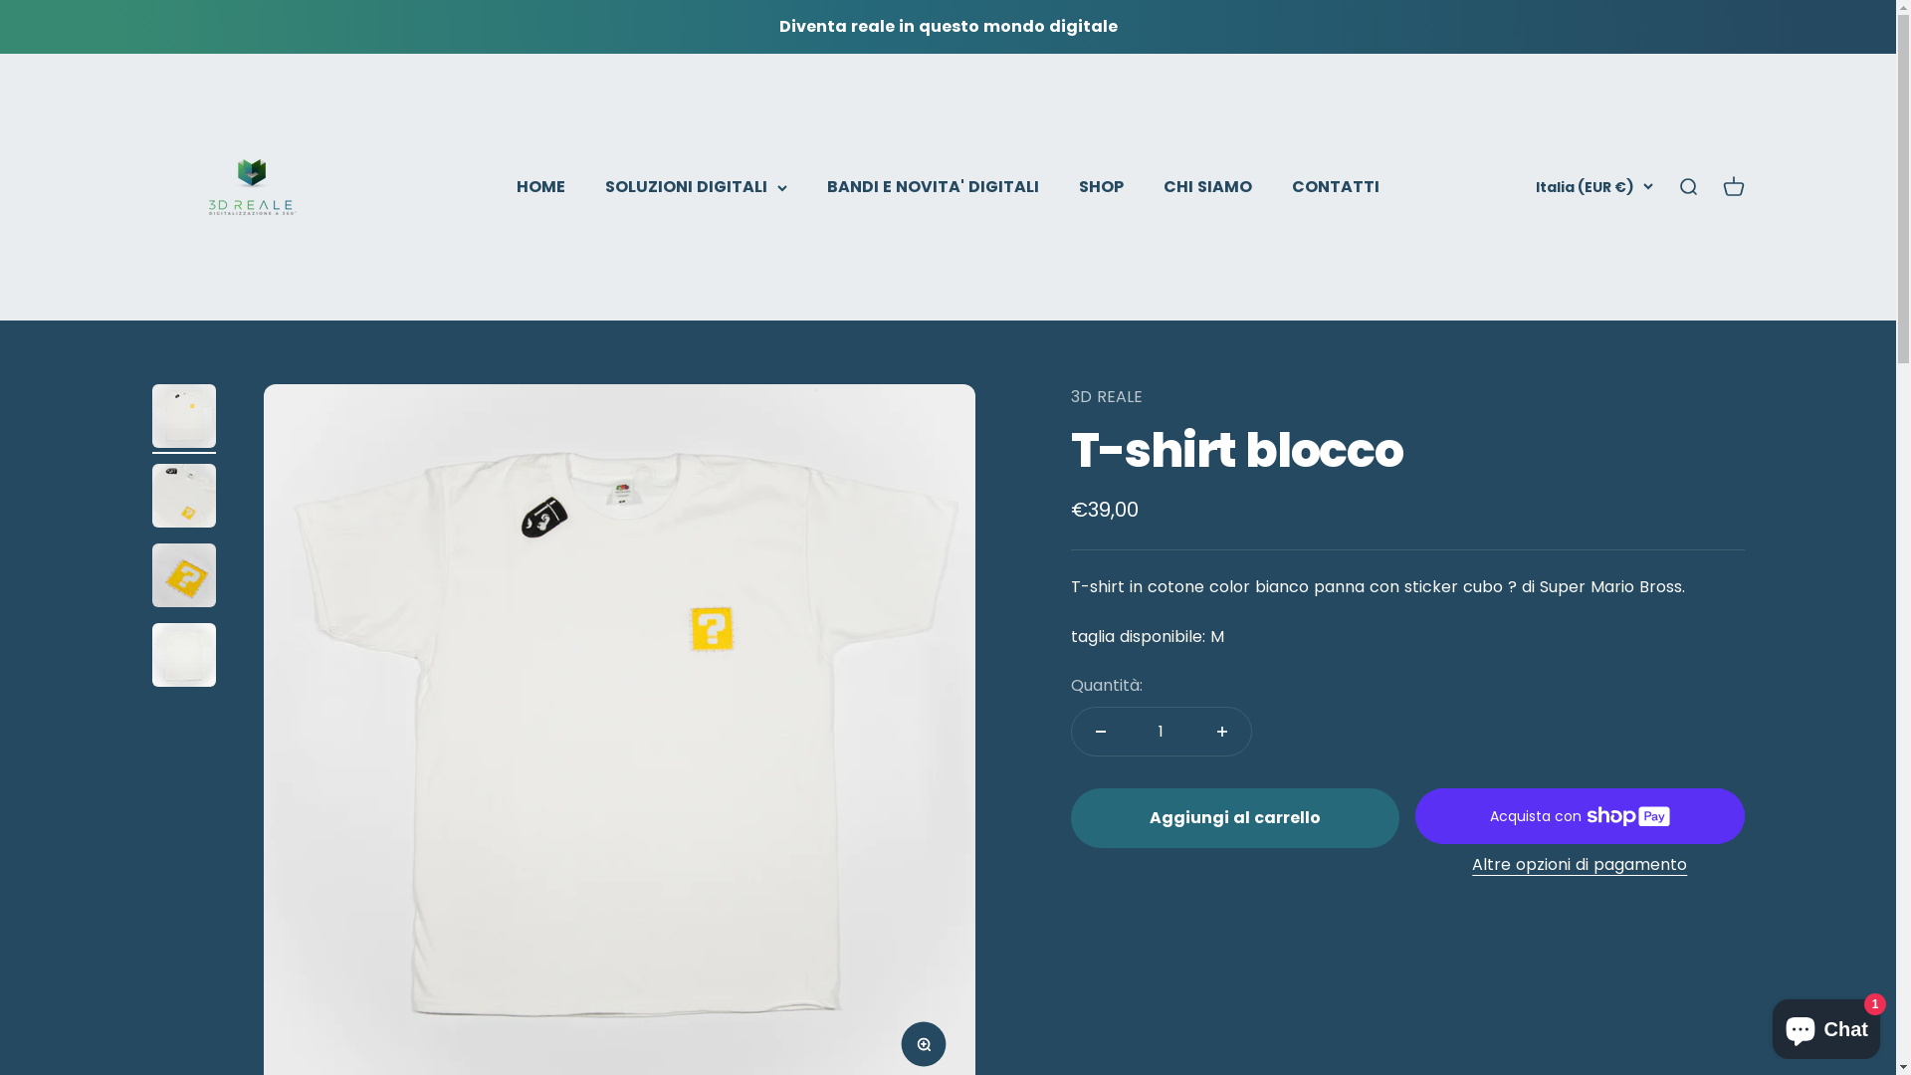 Image resolution: width=1911 pixels, height=1075 pixels. Describe the element at coordinates (948, 26) in the screenshot. I see `Diventa reale in questo mondo digitale` at that location.